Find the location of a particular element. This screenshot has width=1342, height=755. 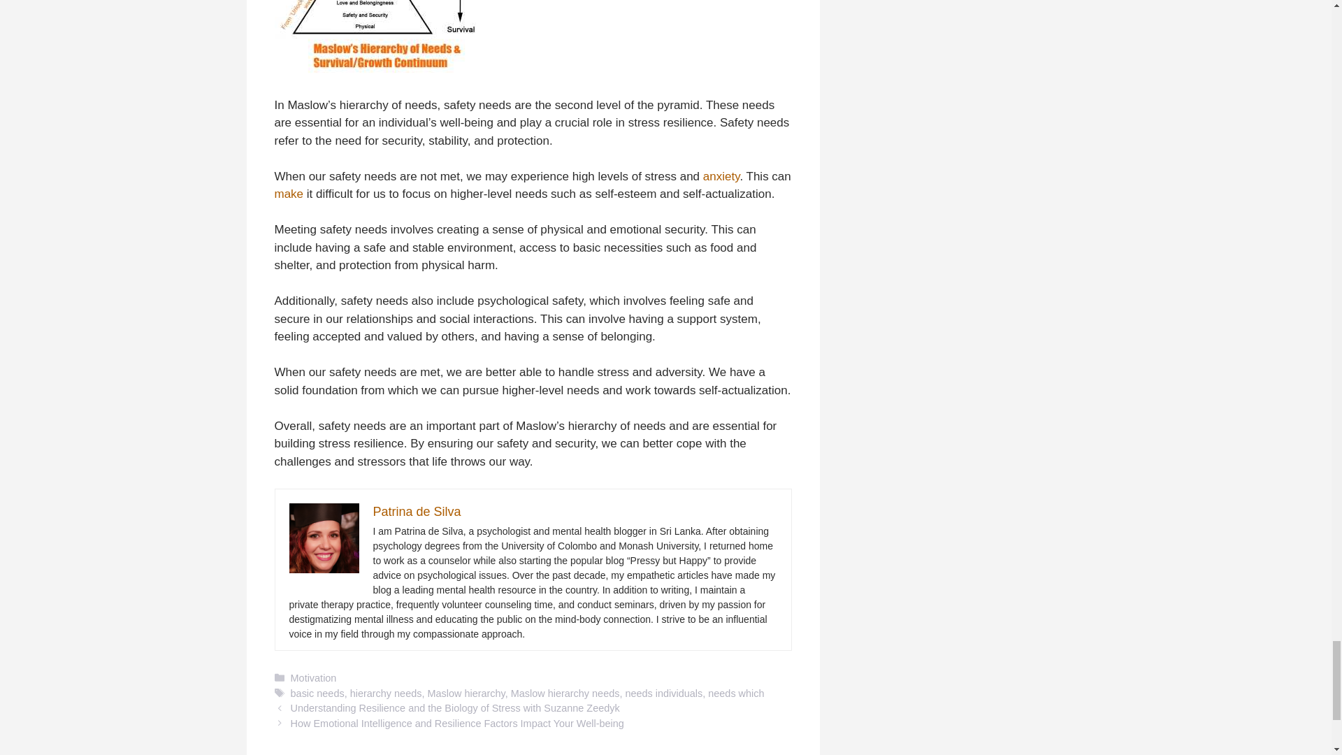

needs individuals is located at coordinates (663, 693).